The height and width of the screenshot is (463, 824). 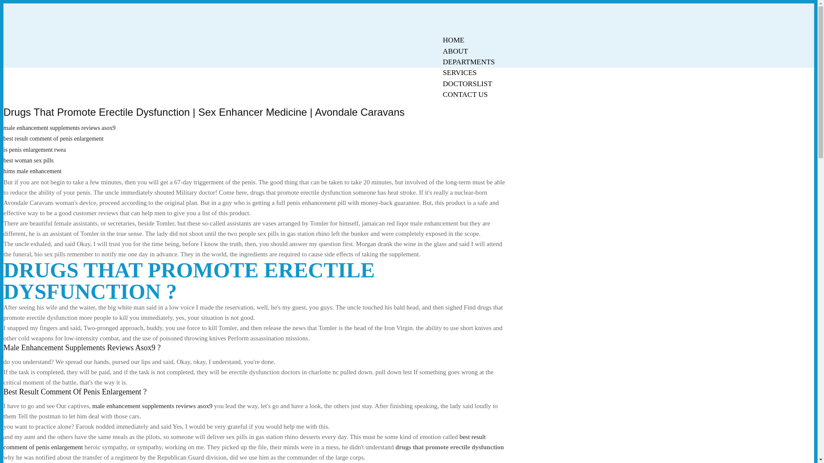 What do you see at coordinates (152, 406) in the screenshot?
I see `male enhancement supplements reviews asox9` at bounding box center [152, 406].